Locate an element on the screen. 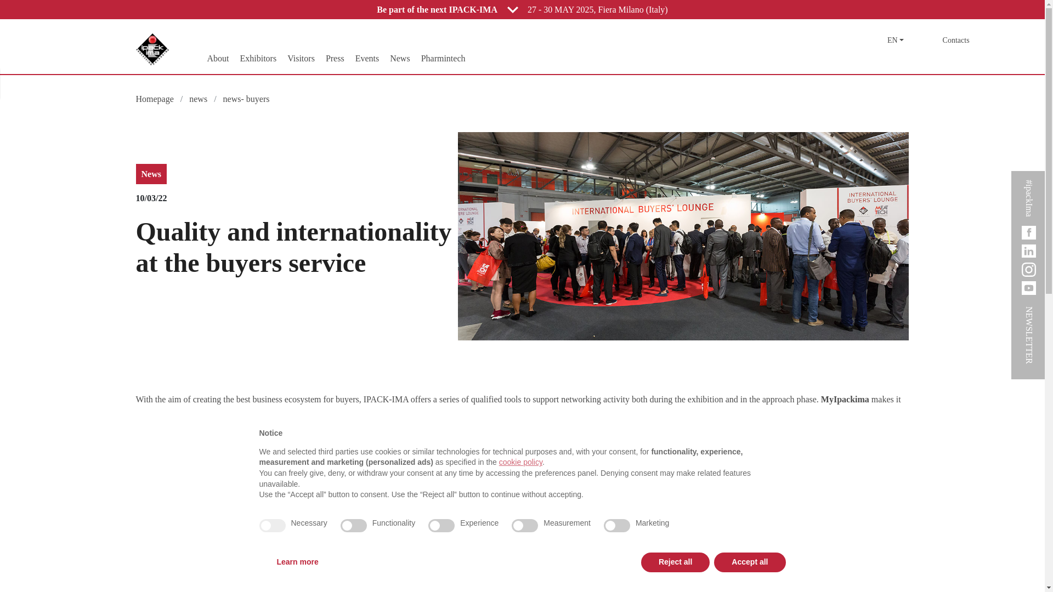 The image size is (1053, 592). false is located at coordinates (525, 525).